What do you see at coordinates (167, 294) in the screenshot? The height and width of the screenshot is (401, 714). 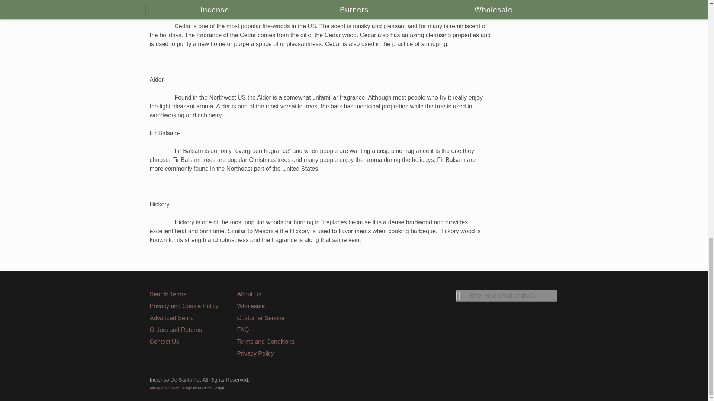 I see `Search Terms` at bounding box center [167, 294].